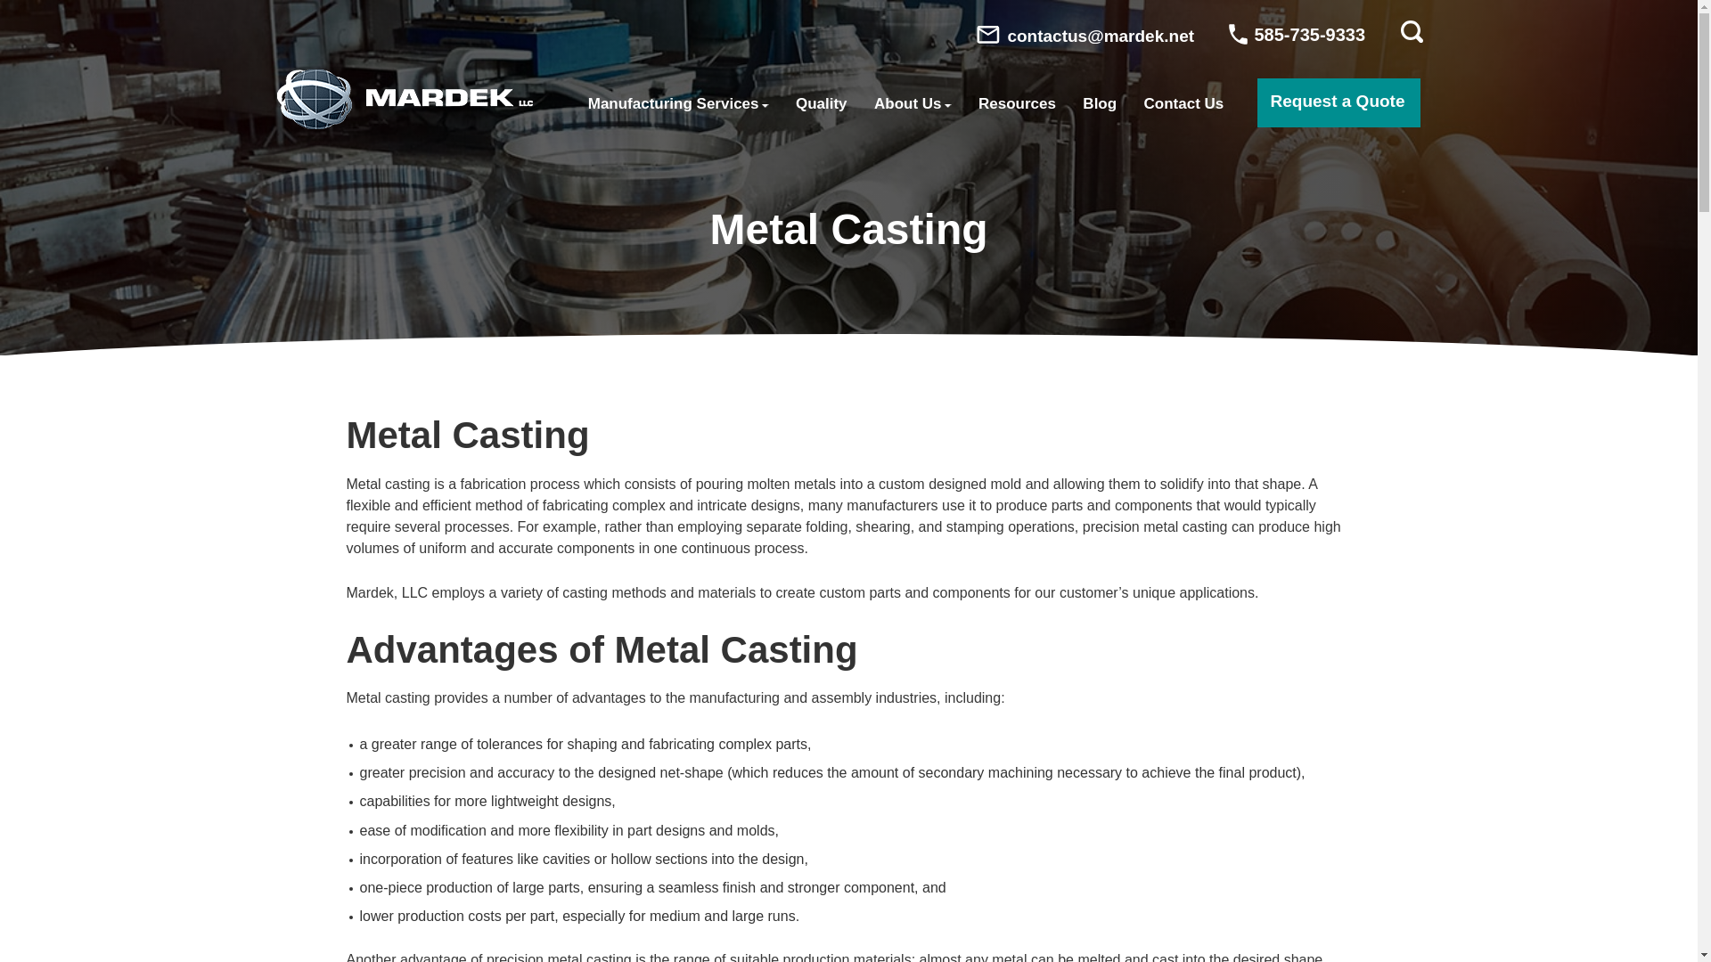  Describe the element at coordinates (1339, 102) in the screenshot. I see `Request a Quote` at that location.